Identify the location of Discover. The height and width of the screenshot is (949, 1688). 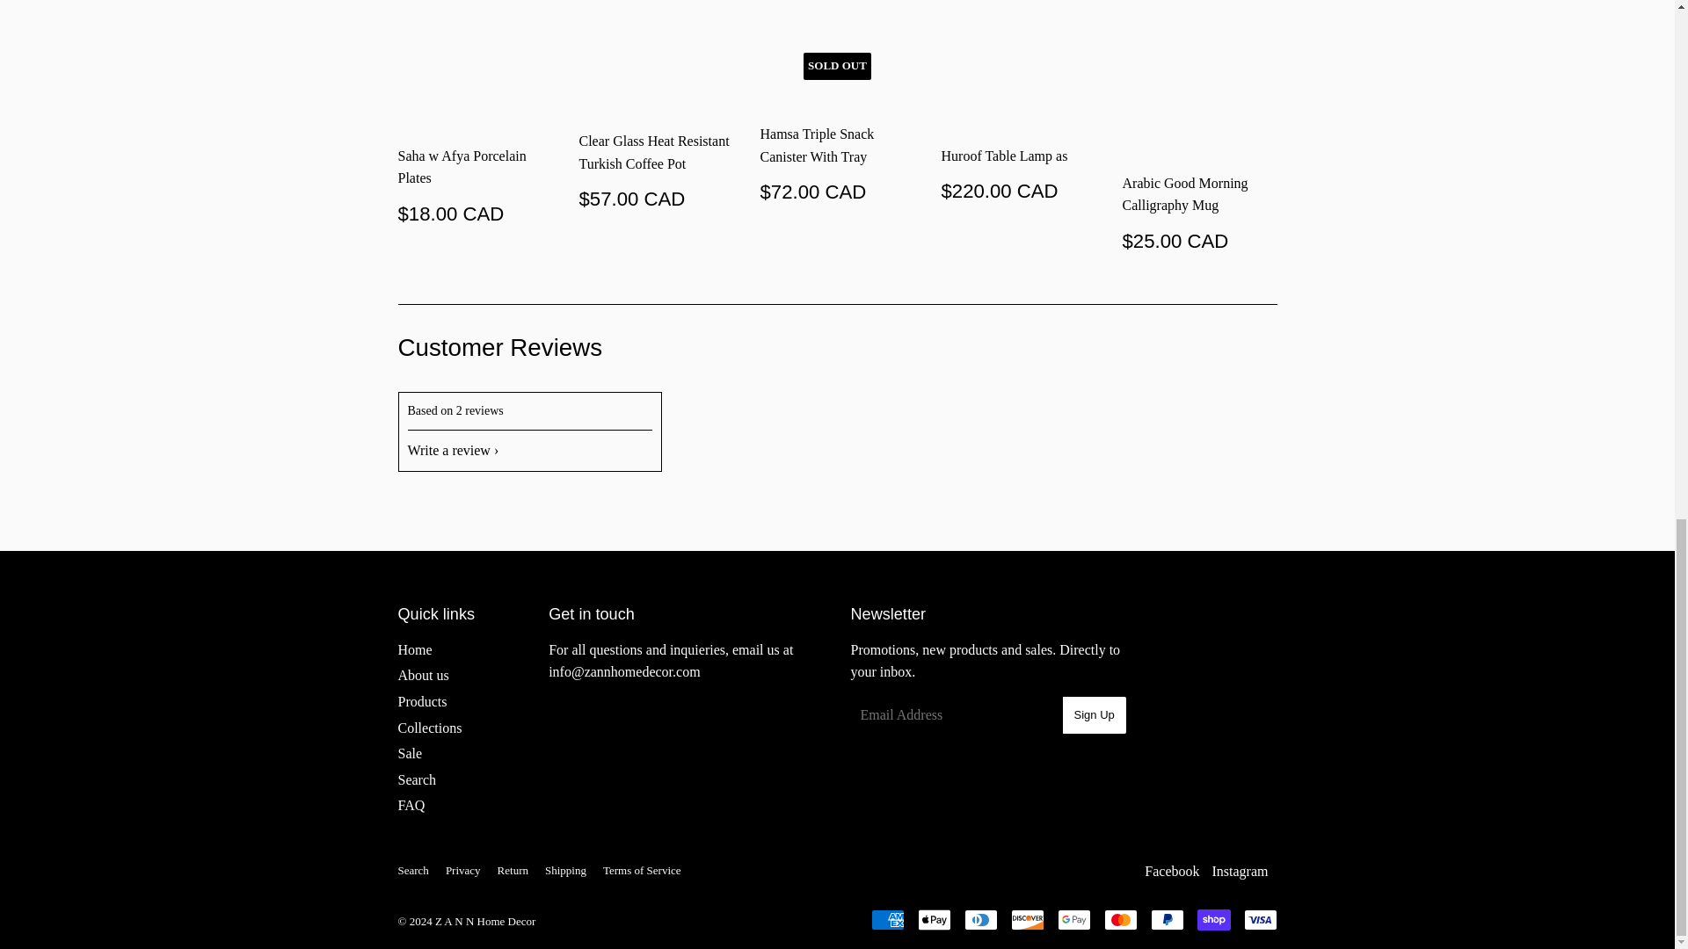
(1028, 919).